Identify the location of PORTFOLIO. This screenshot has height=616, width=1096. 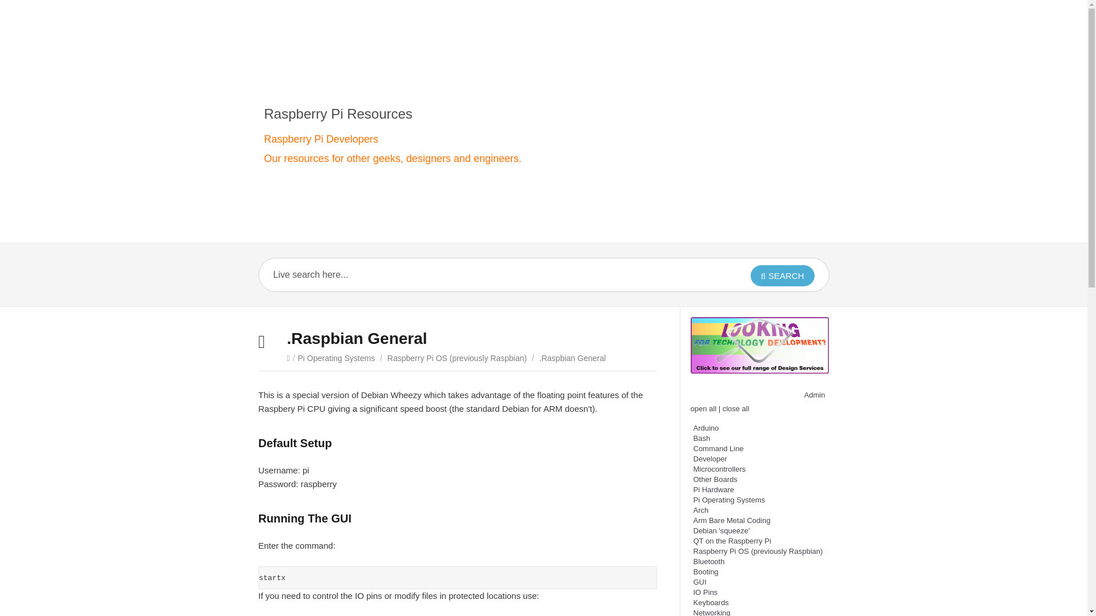
(438, 69).